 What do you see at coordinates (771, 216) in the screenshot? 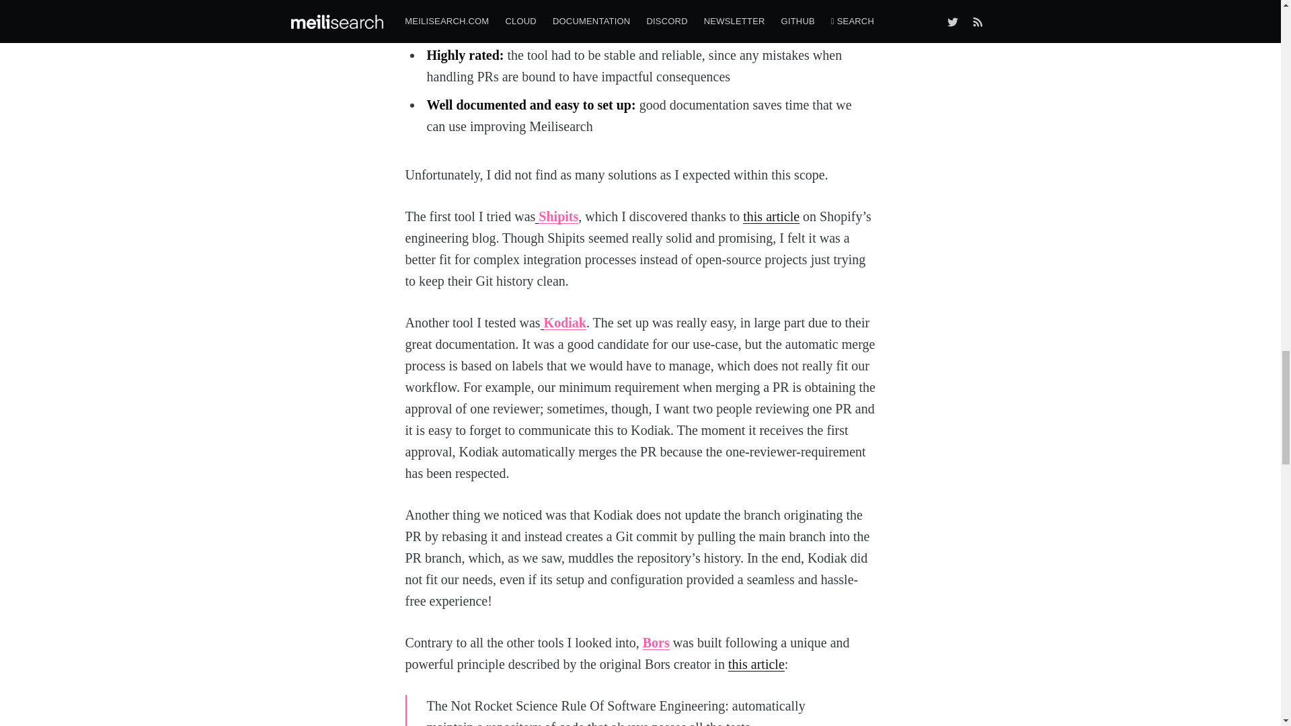
I see `this article` at bounding box center [771, 216].